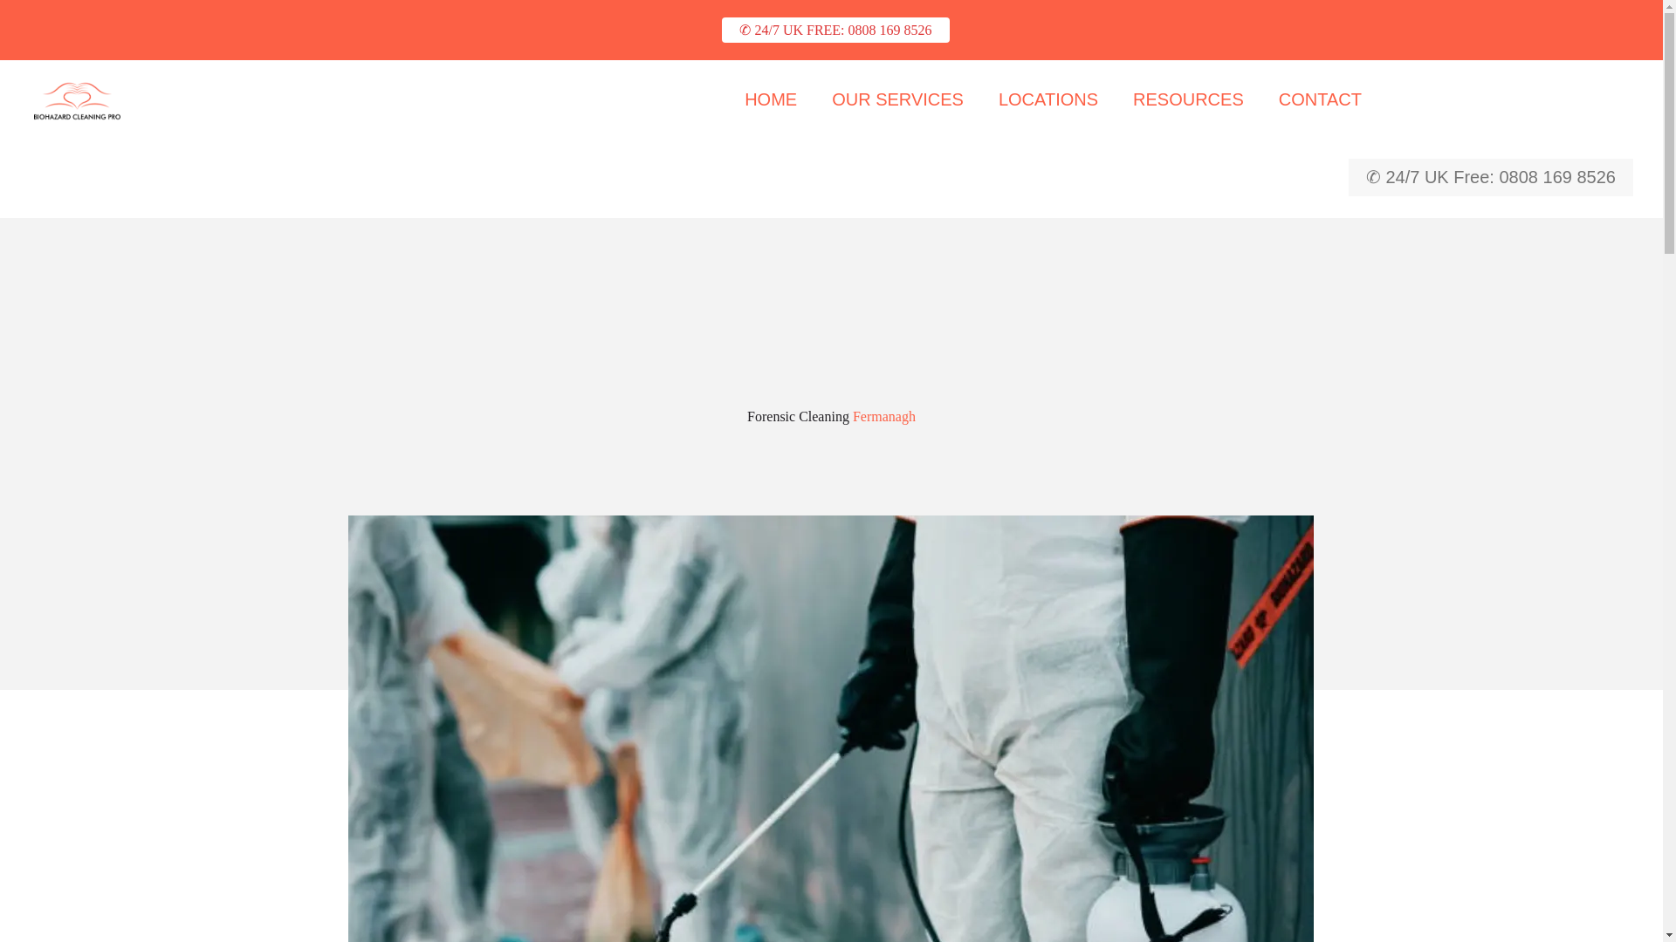 The width and height of the screenshot is (1676, 942). What do you see at coordinates (1320, 99) in the screenshot?
I see `CONTACT` at bounding box center [1320, 99].